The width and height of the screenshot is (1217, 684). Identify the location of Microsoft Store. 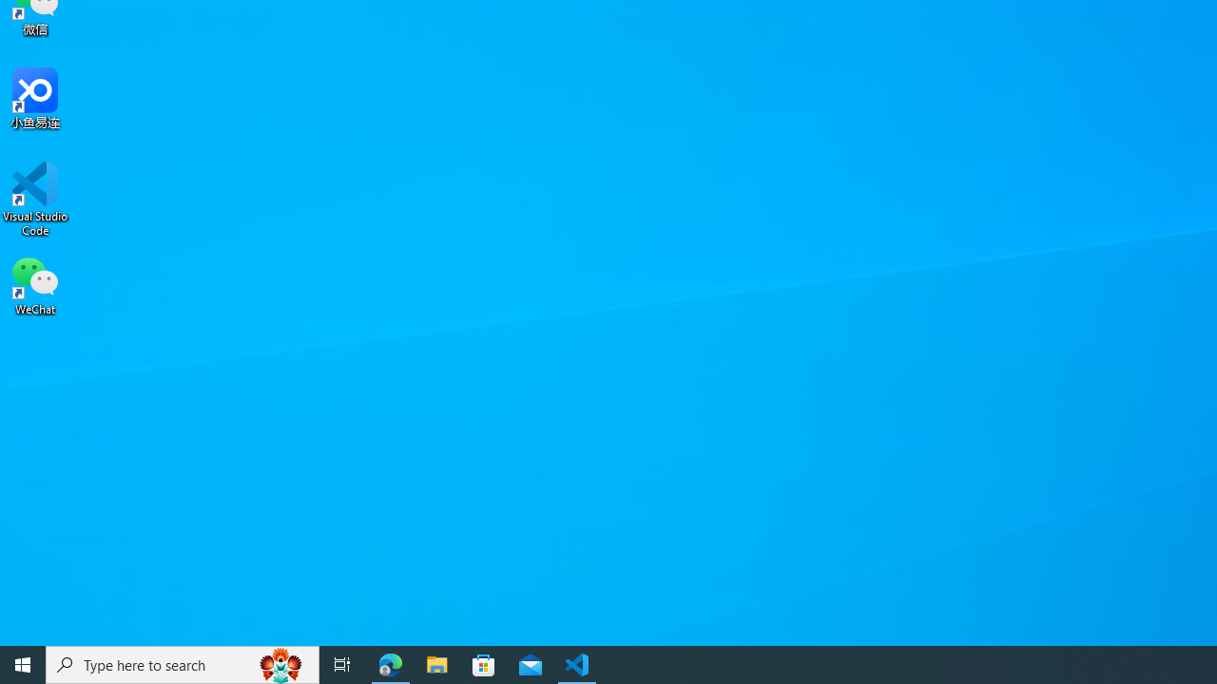
(484, 665).